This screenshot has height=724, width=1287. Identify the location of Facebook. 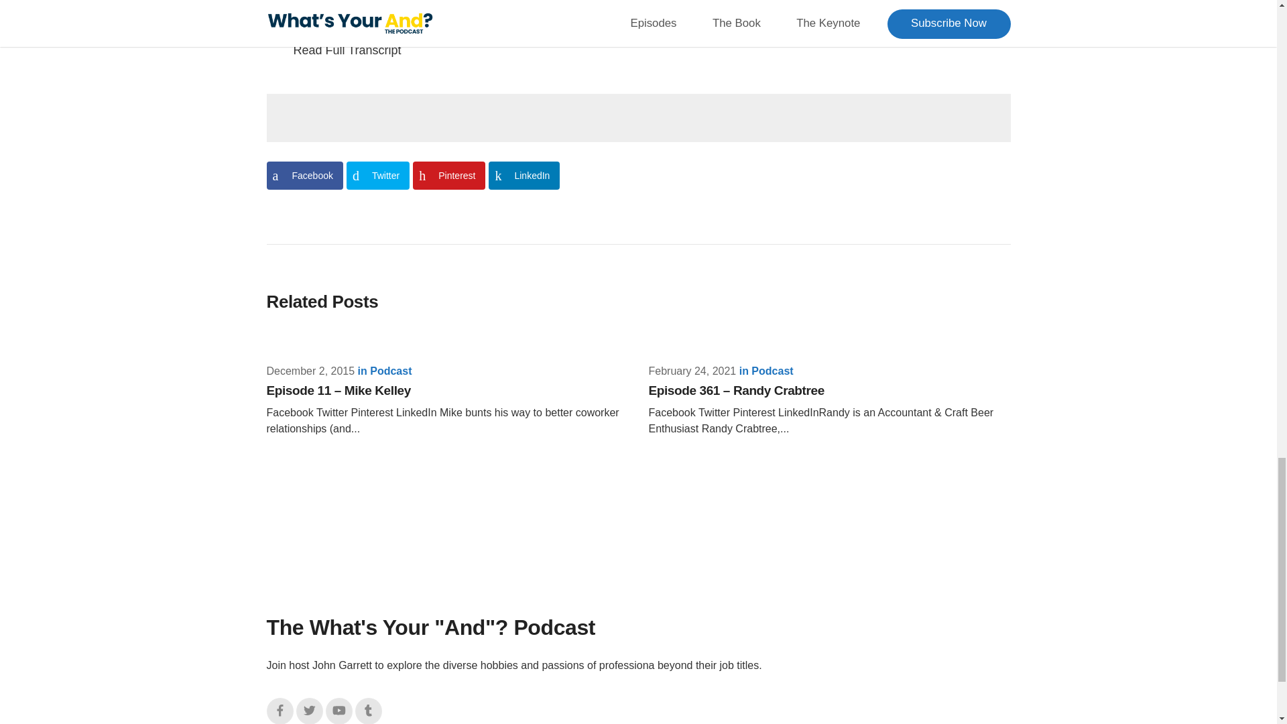
(280, 711).